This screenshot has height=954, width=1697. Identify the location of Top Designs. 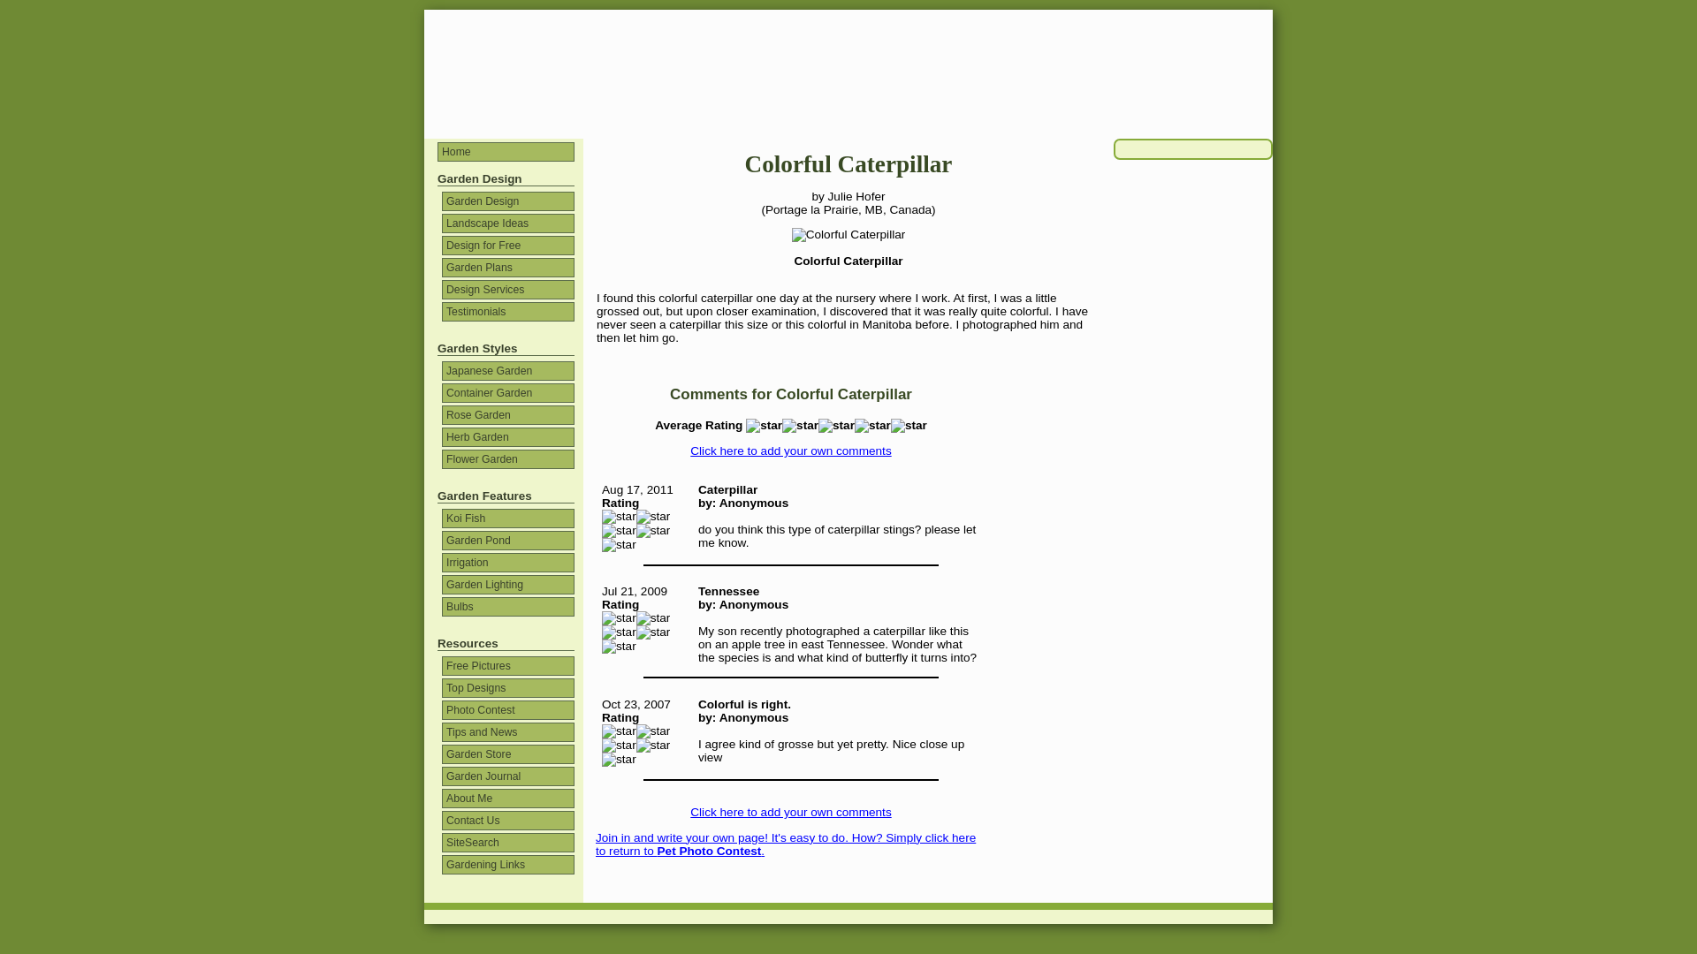
(507, 687).